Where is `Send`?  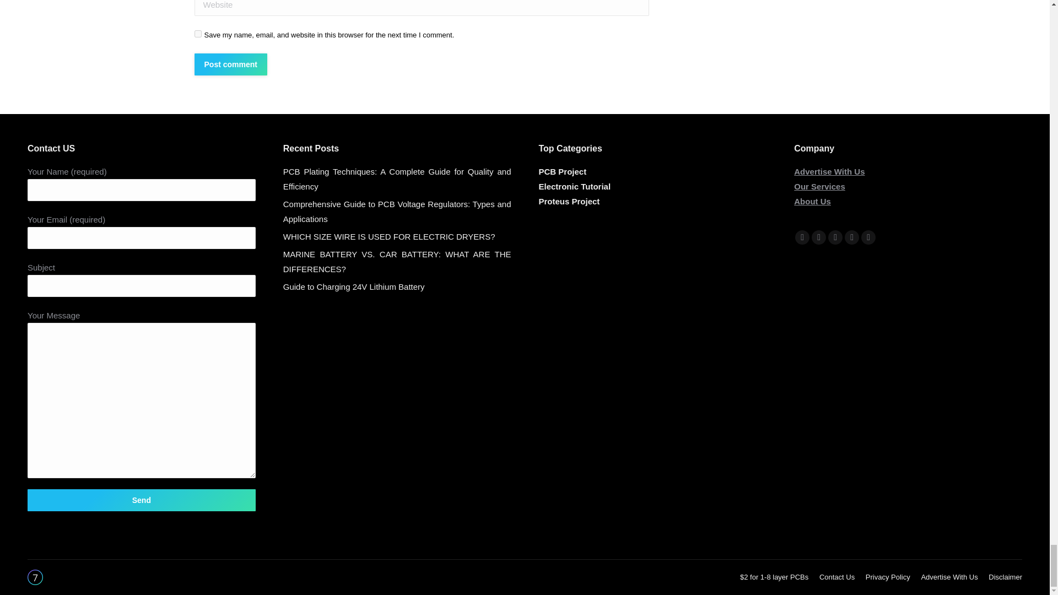
Send is located at coordinates (141, 500).